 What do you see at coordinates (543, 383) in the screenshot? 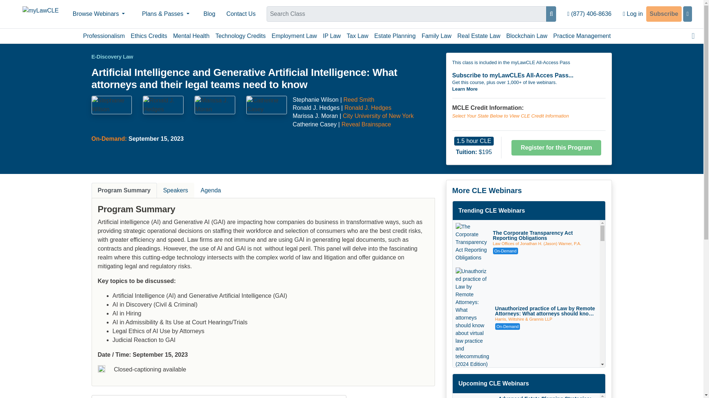
I see `IRS Penalty Abatement Made Easy` at bounding box center [543, 383].